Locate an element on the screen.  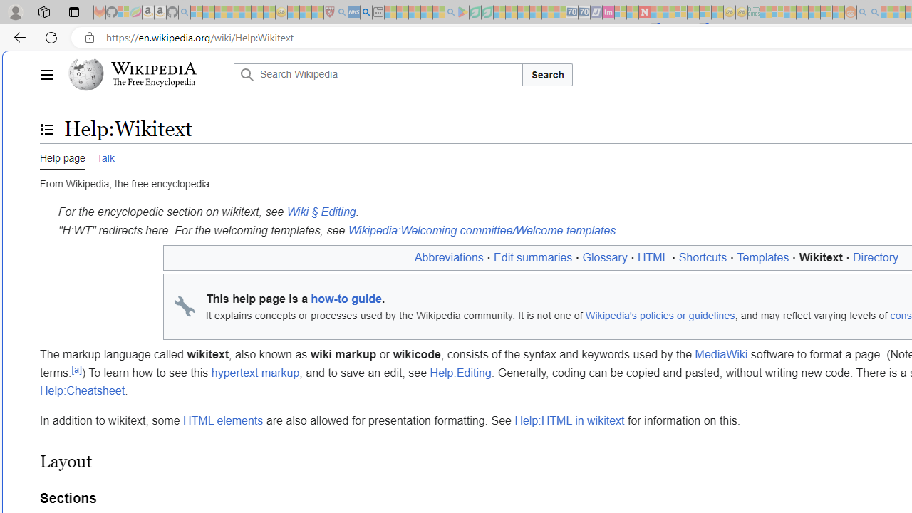
list of asthma inhalers uk - Search - Sleeping is located at coordinates (342, 13).